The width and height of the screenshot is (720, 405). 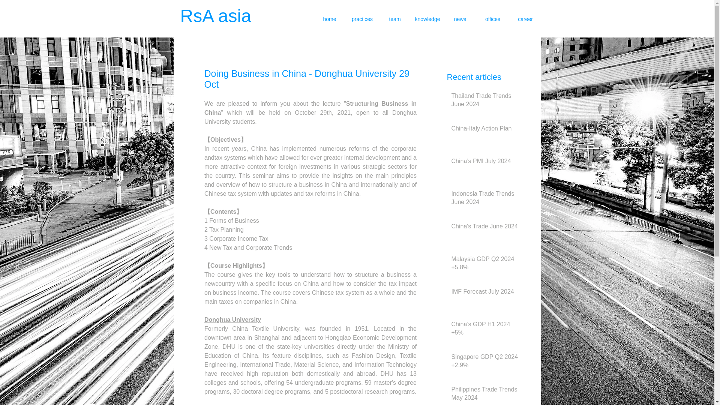 I want to click on practices, so click(x=362, y=16).